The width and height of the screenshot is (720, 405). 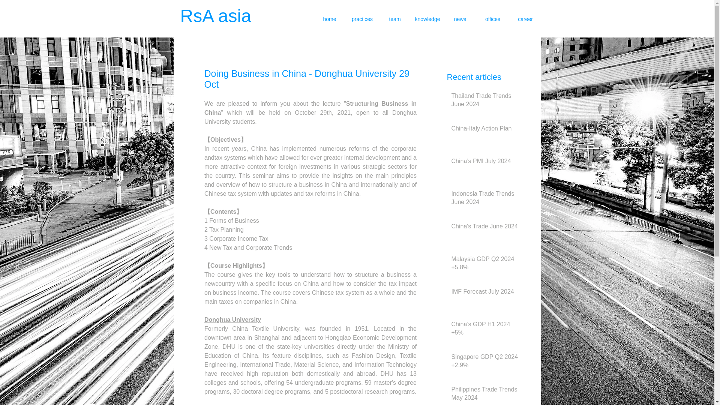 I want to click on practices, so click(x=362, y=16).